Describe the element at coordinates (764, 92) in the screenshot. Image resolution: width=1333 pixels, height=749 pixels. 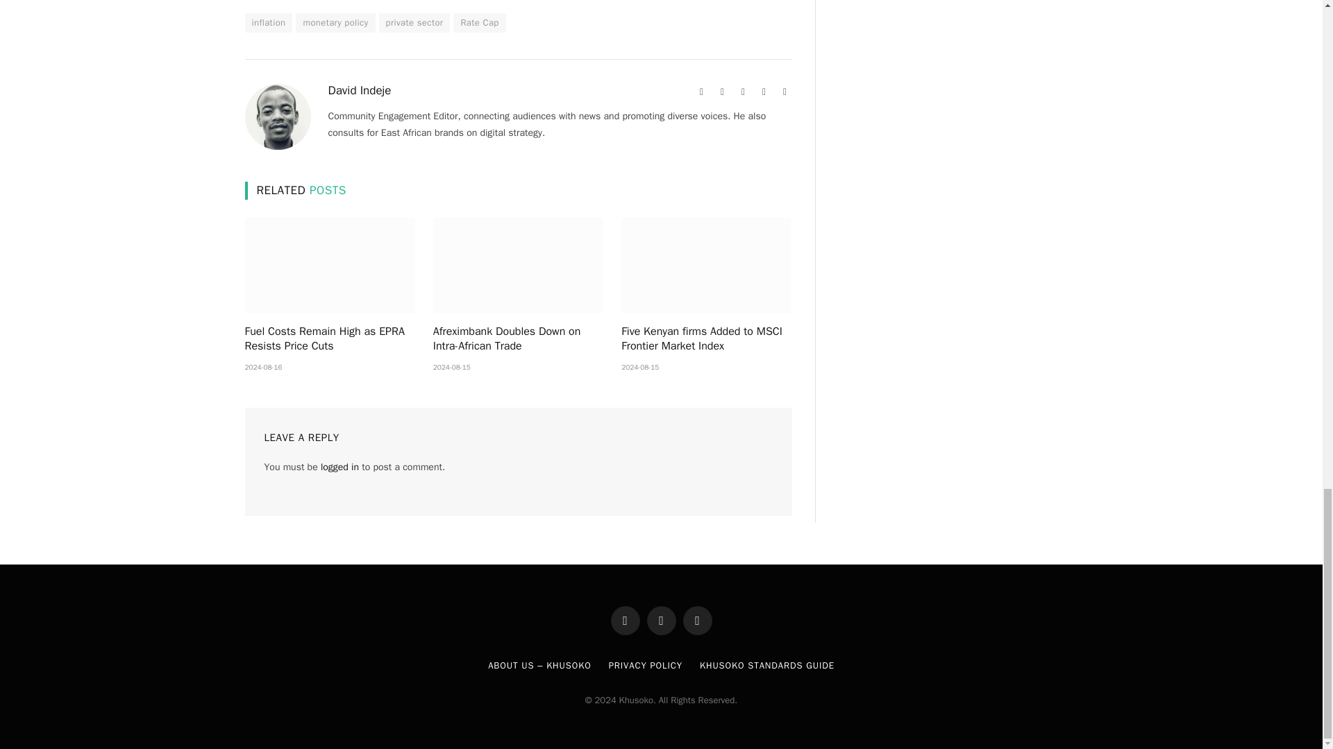
I see `Instagram` at that location.